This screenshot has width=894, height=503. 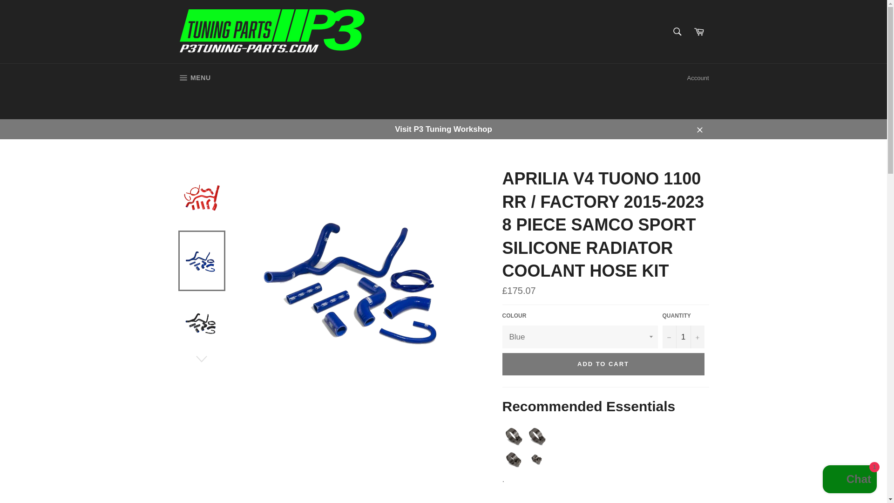 What do you see at coordinates (683, 337) in the screenshot?
I see `1` at bounding box center [683, 337].